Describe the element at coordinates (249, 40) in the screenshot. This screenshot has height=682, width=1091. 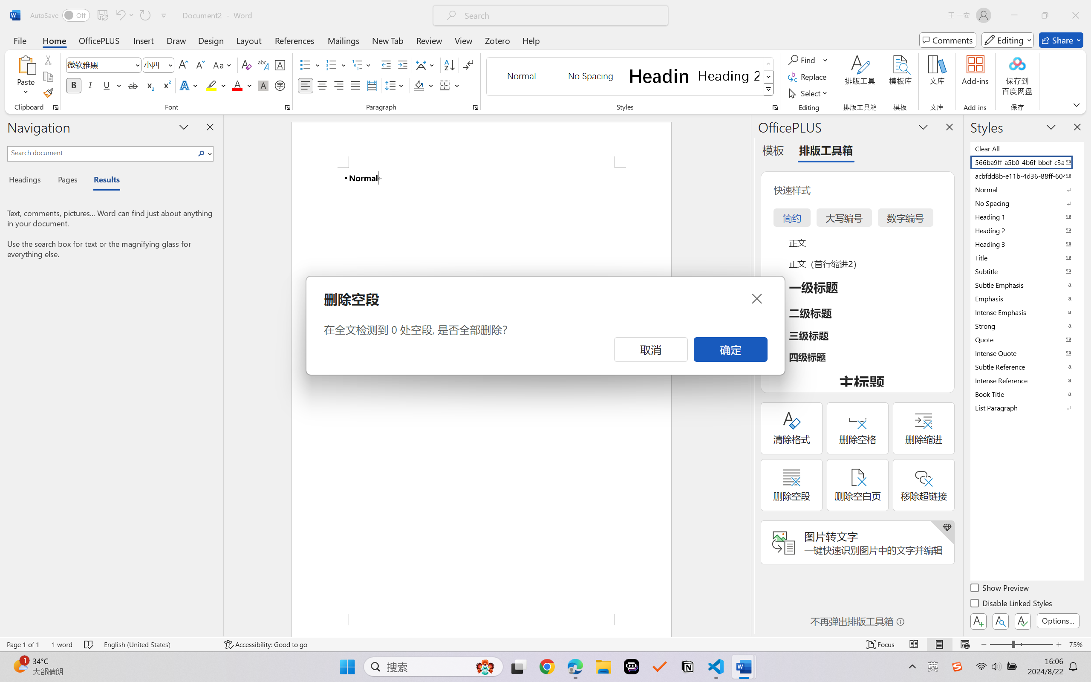
I see `Layout` at that location.